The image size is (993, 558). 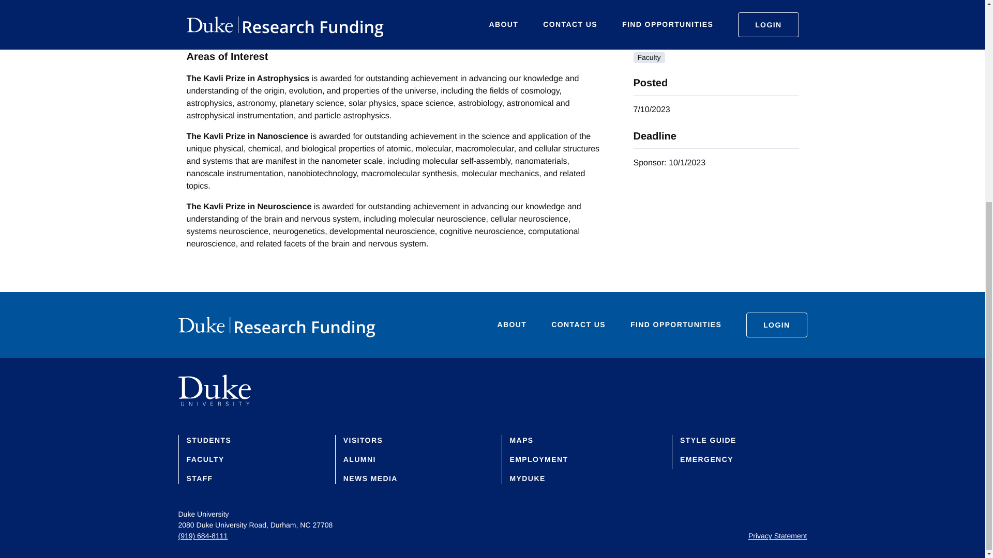 What do you see at coordinates (522, 440) in the screenshot?
I see `MAPS` at bounding box center [522, 440].